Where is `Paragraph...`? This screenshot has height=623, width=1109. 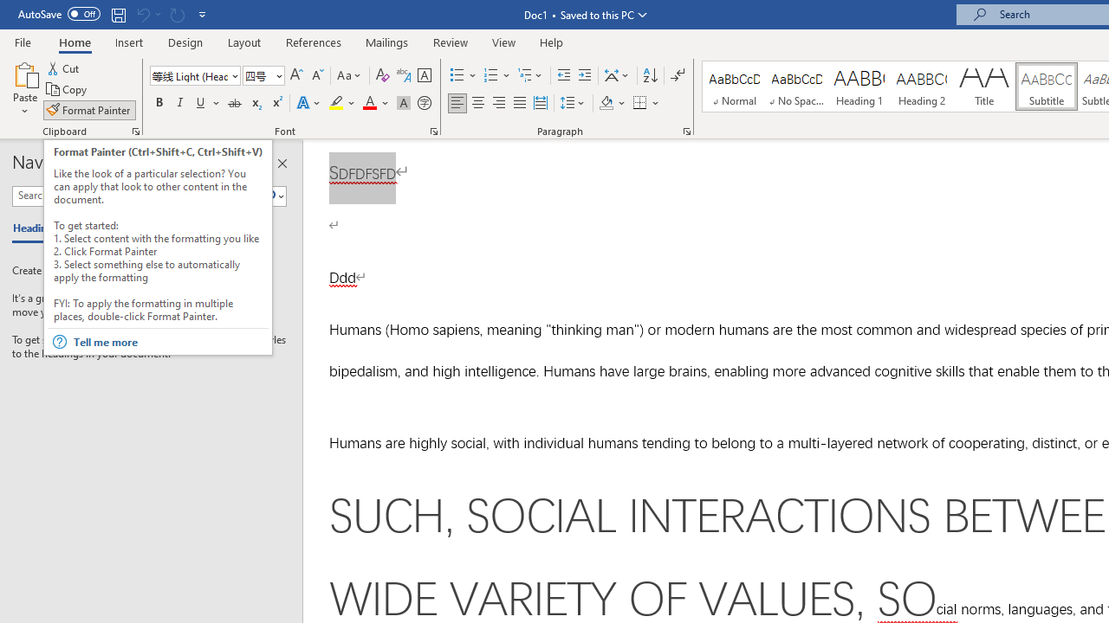 Paragraph... is located at coordinates (686, 132).